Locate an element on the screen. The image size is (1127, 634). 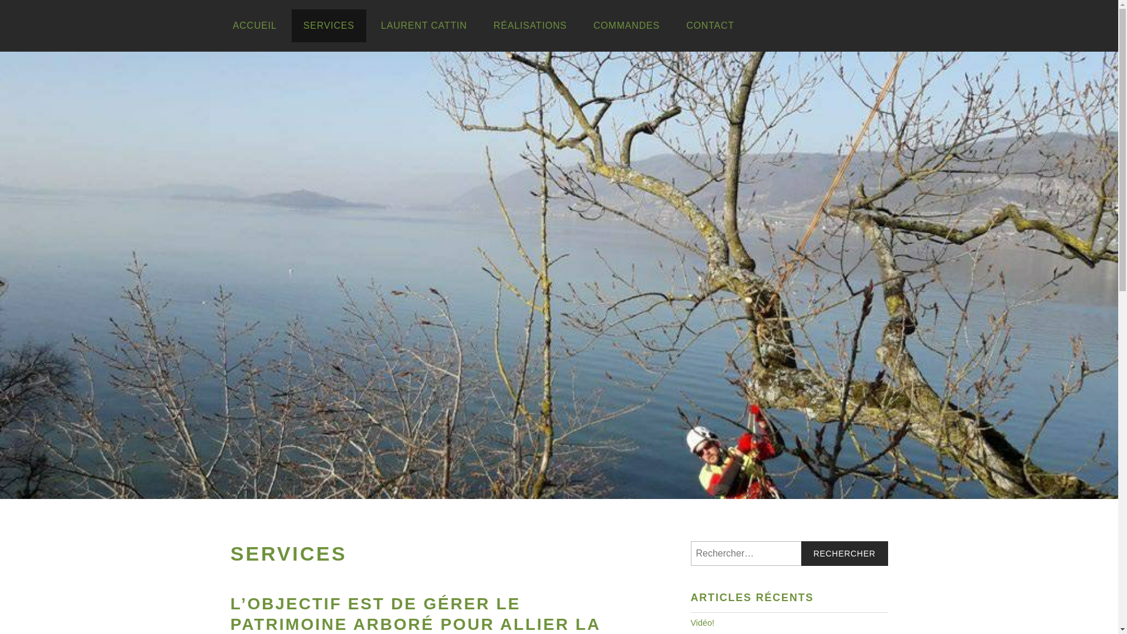
ACCUEIL is located at coordinates (255, 26).